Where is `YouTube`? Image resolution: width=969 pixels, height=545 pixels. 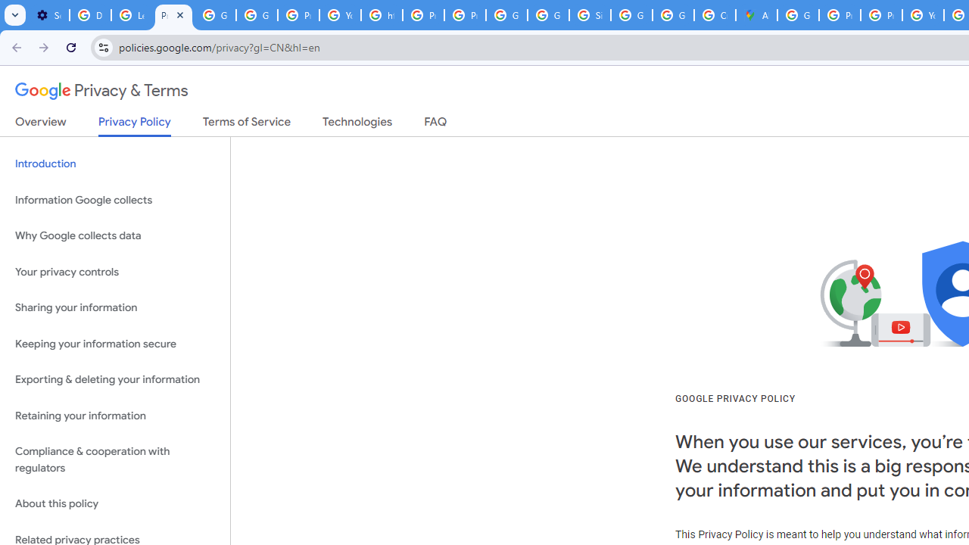 YouTube is located at coordinates (341, 15).